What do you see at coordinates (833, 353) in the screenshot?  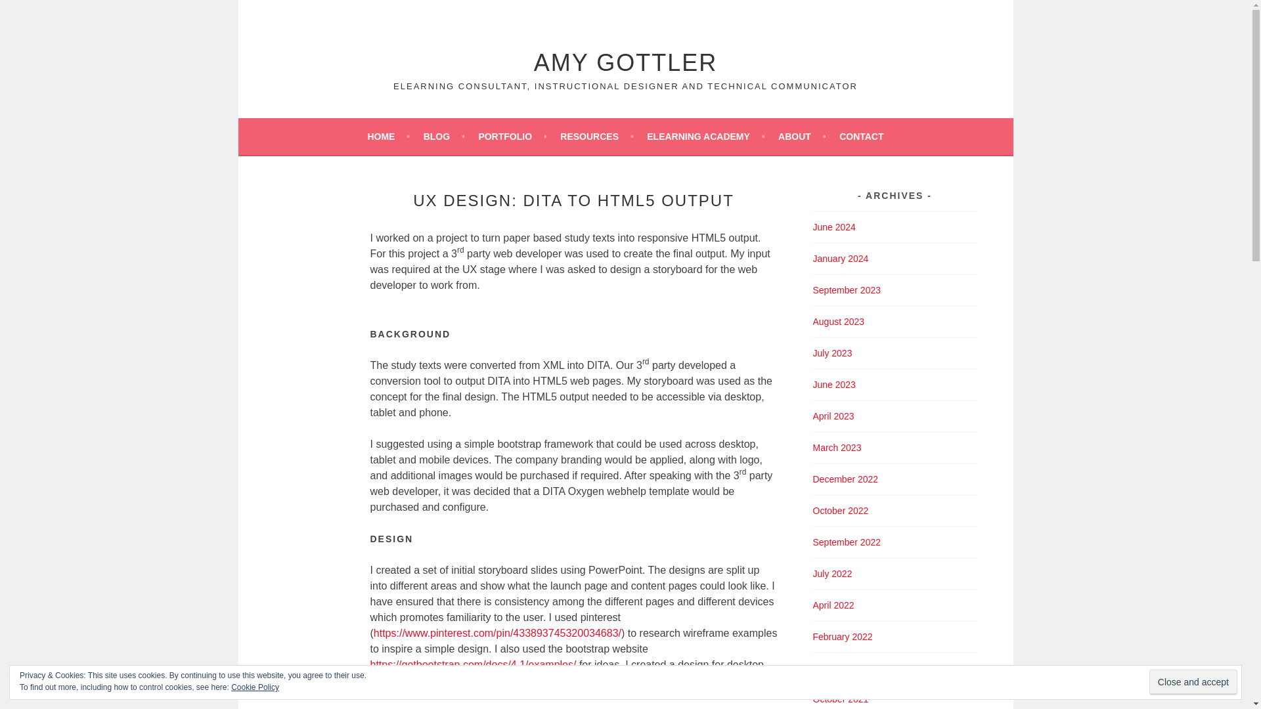 I see `July 2023` at bounding box center [833, 353].